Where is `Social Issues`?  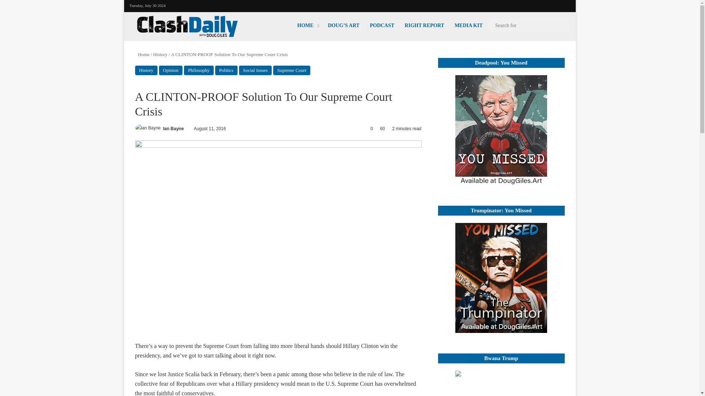
Social Issues is located at coordinates (256, 70).